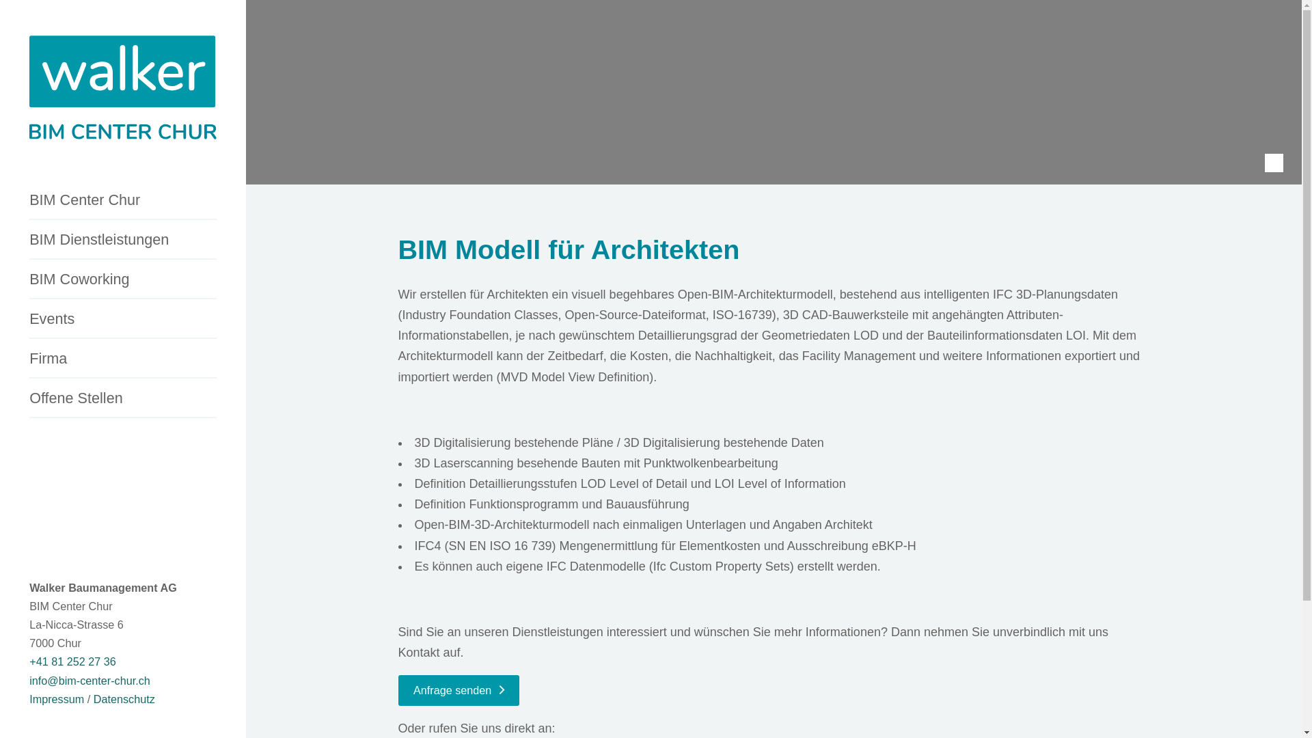  What do you see at coordinates (458, 690) in the screenshot?
I see `Anfrage senden` at bounding box center [458, 690].